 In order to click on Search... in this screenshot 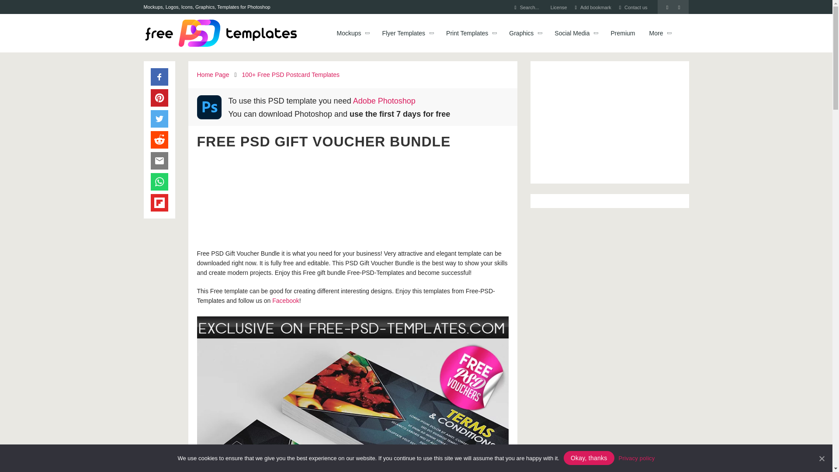, I will do `click(530, 7)`.